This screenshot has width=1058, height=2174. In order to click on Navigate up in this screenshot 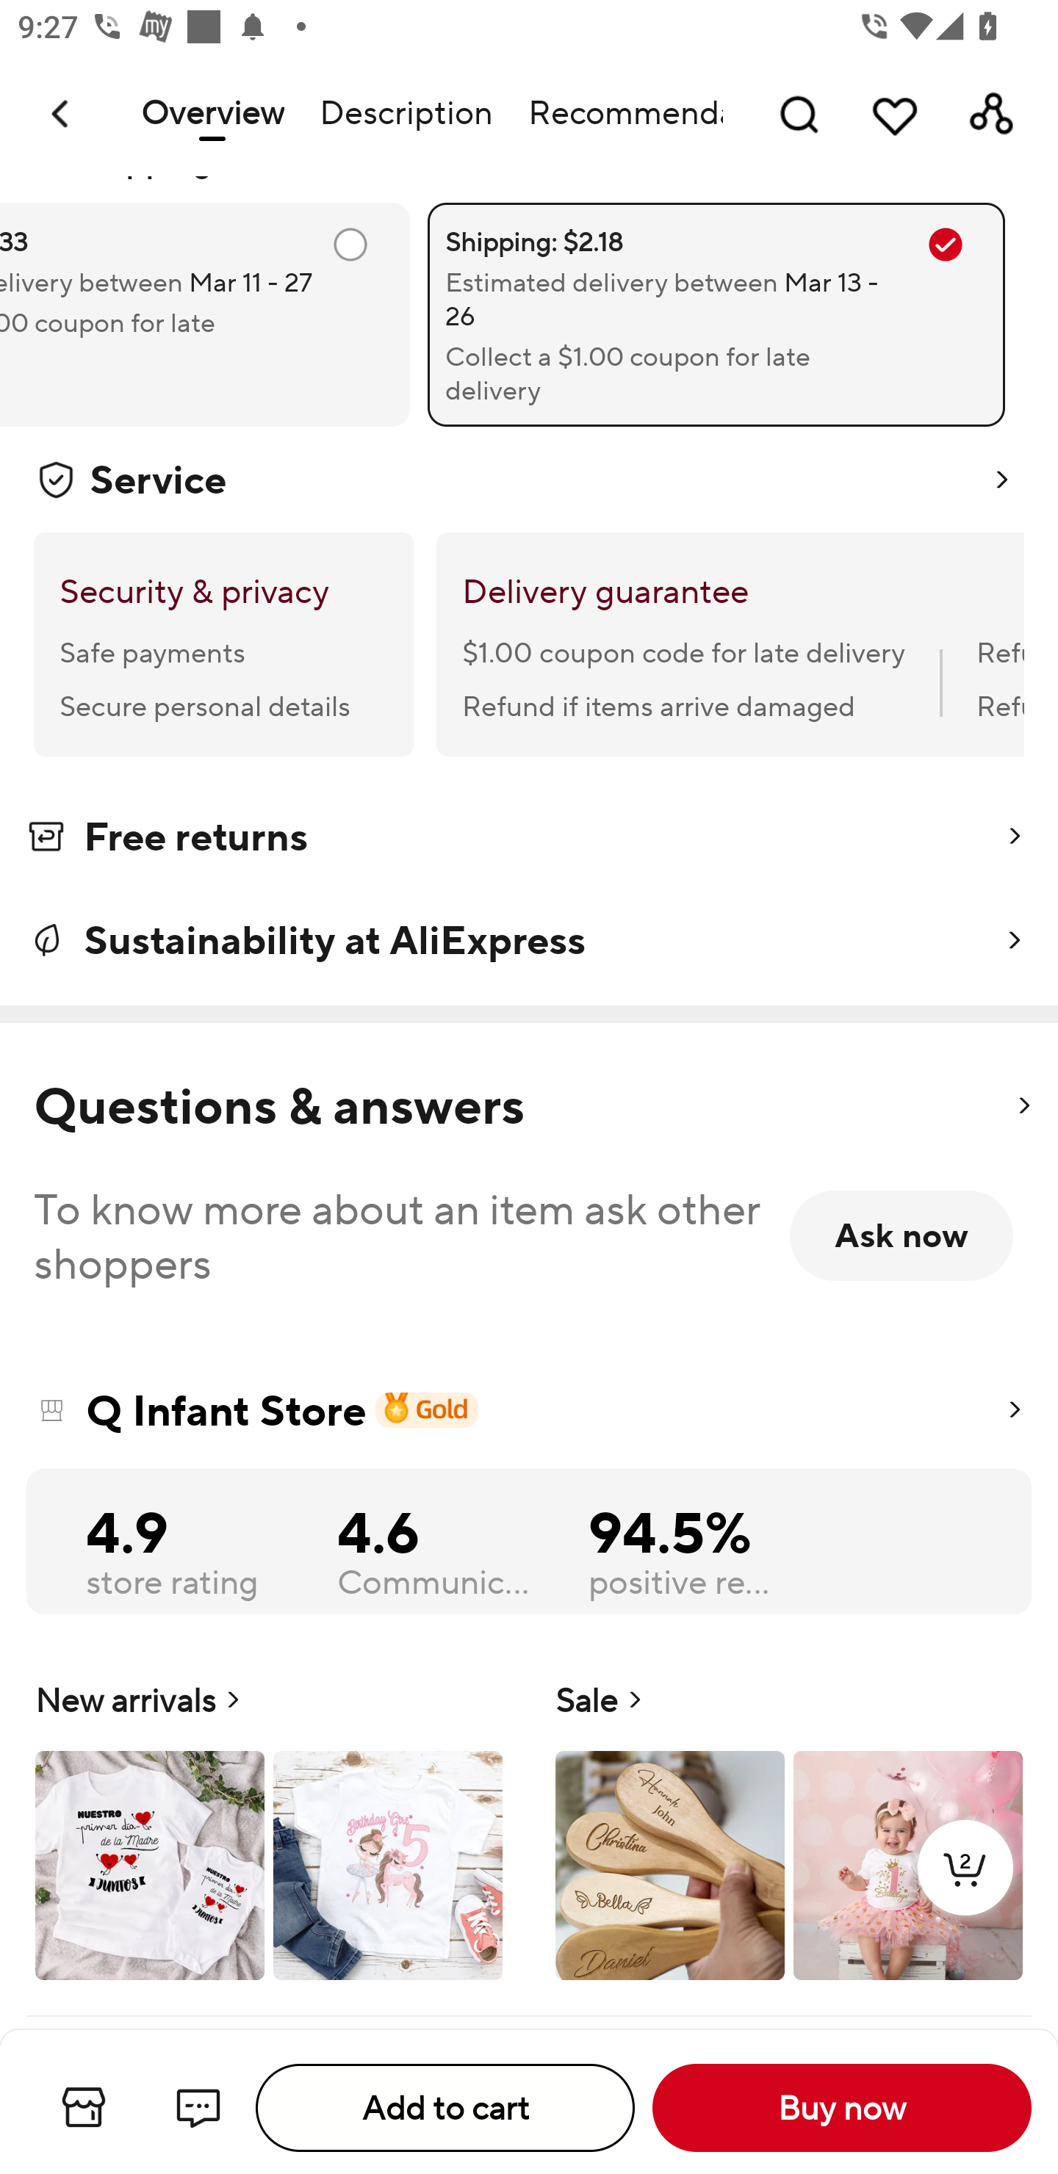, I will do `click(62, 114)`.